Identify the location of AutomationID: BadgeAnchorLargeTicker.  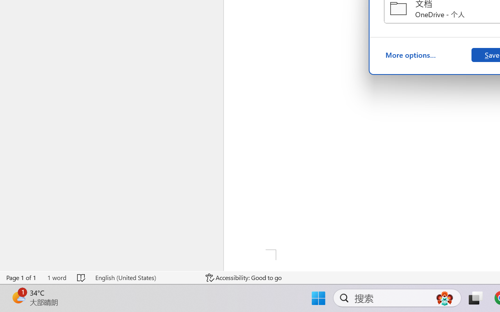
(18, 297).